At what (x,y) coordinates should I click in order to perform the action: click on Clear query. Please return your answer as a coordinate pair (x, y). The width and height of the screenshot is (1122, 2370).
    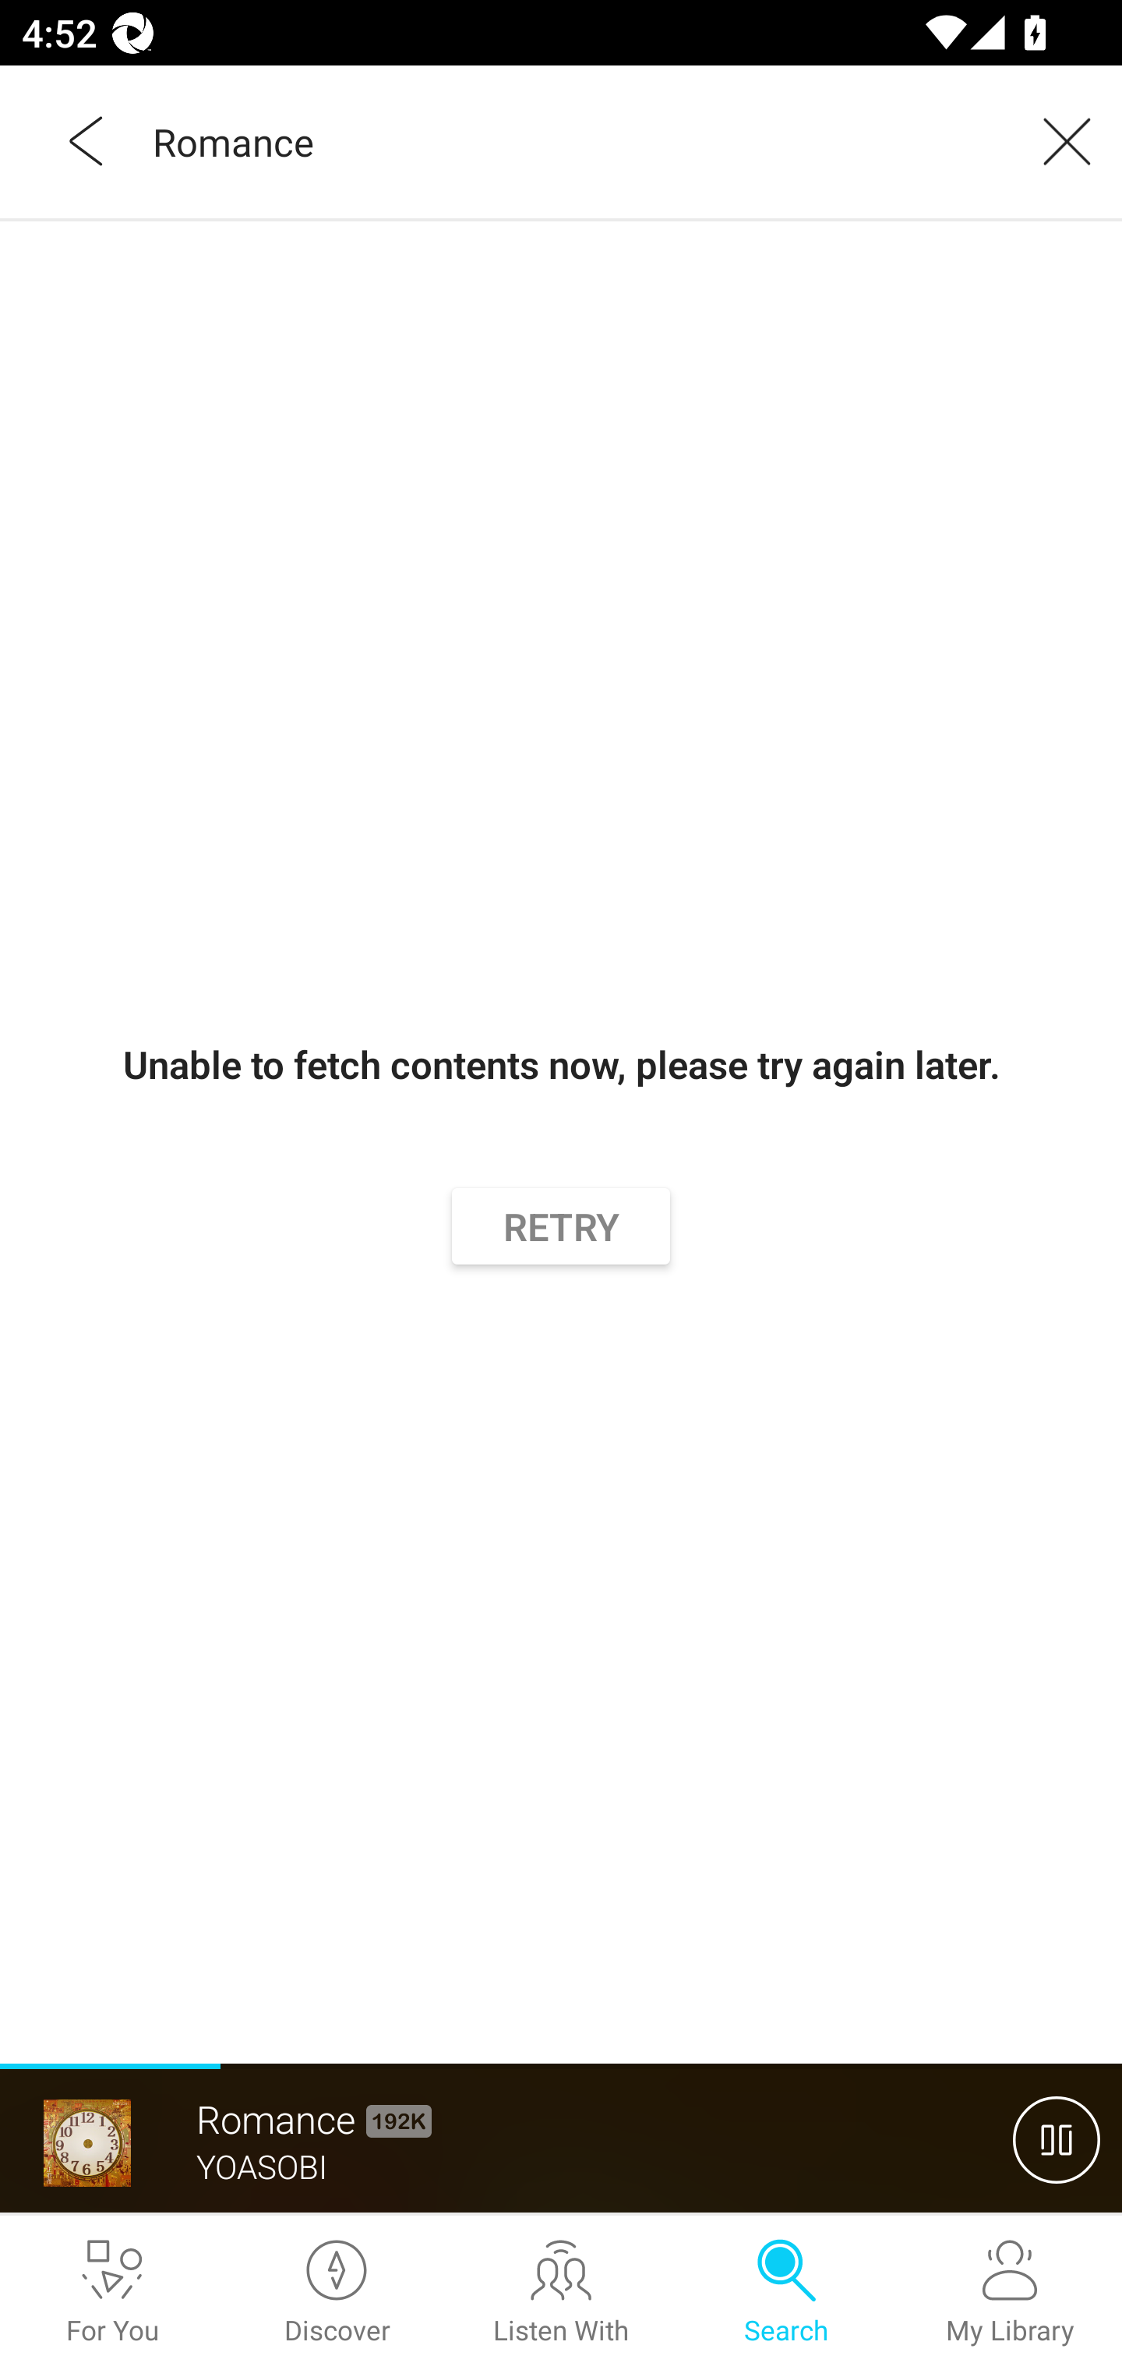
    Looking at the image, I should click on (1057, 140).